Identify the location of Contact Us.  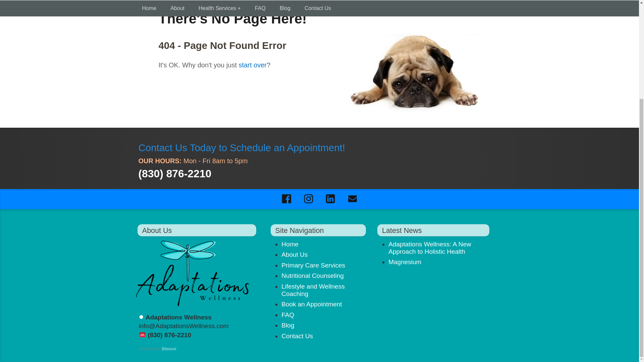
(297, 336).